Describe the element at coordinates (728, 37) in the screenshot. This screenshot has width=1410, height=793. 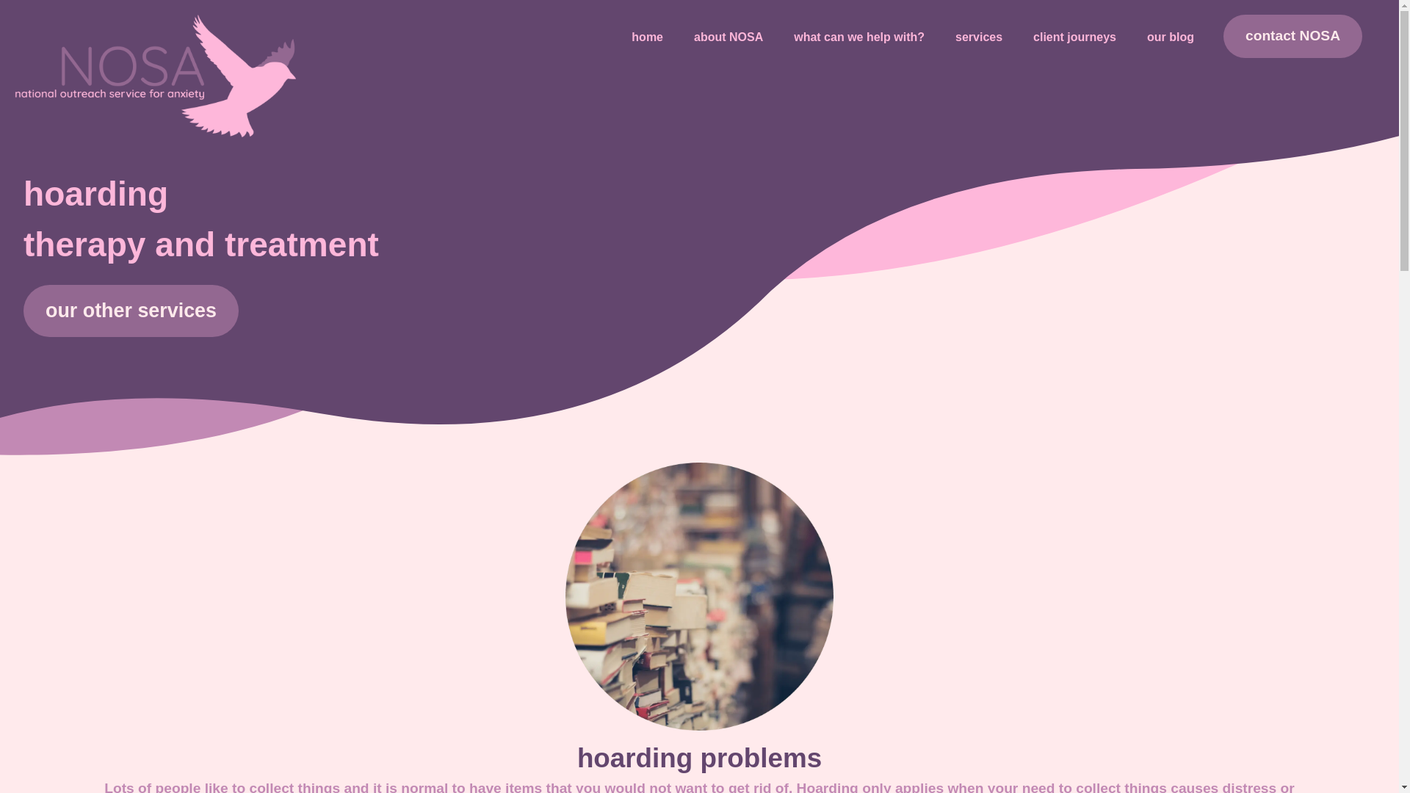
I see `about NOSA` at that location.